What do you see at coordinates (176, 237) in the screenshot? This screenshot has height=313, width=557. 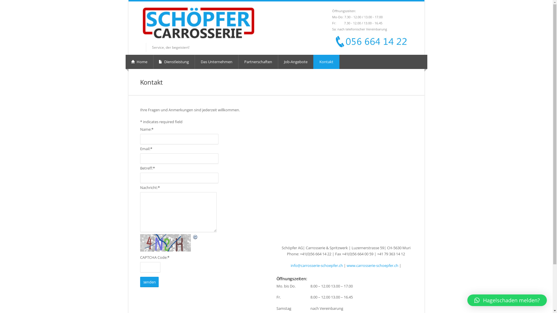 I see `Refresh` at bounding box center [176, 237].